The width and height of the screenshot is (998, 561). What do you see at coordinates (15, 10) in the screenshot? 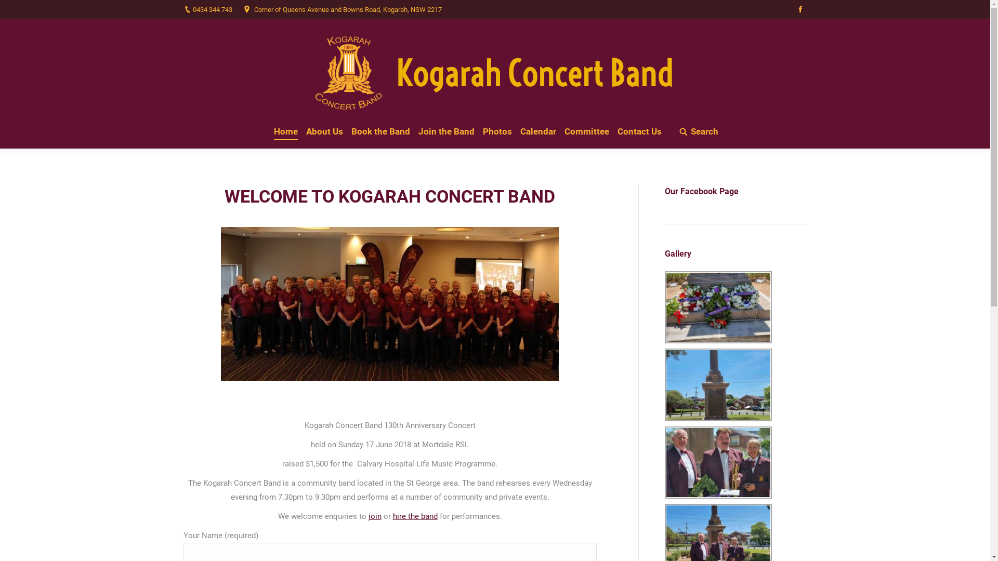
I see `Go!` at bounding box center [15, 10].